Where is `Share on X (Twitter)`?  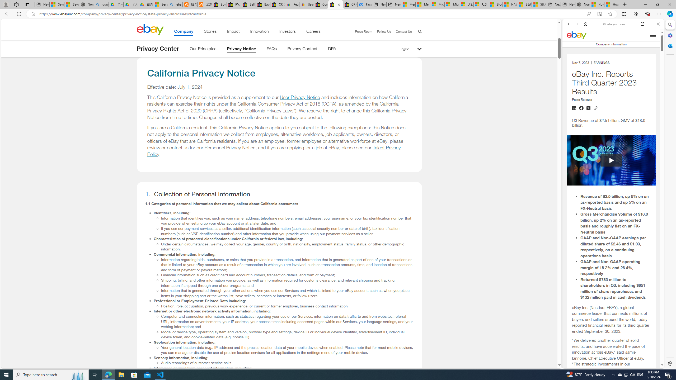 Share on X (Twitter) is located at coordinates (588, 108).